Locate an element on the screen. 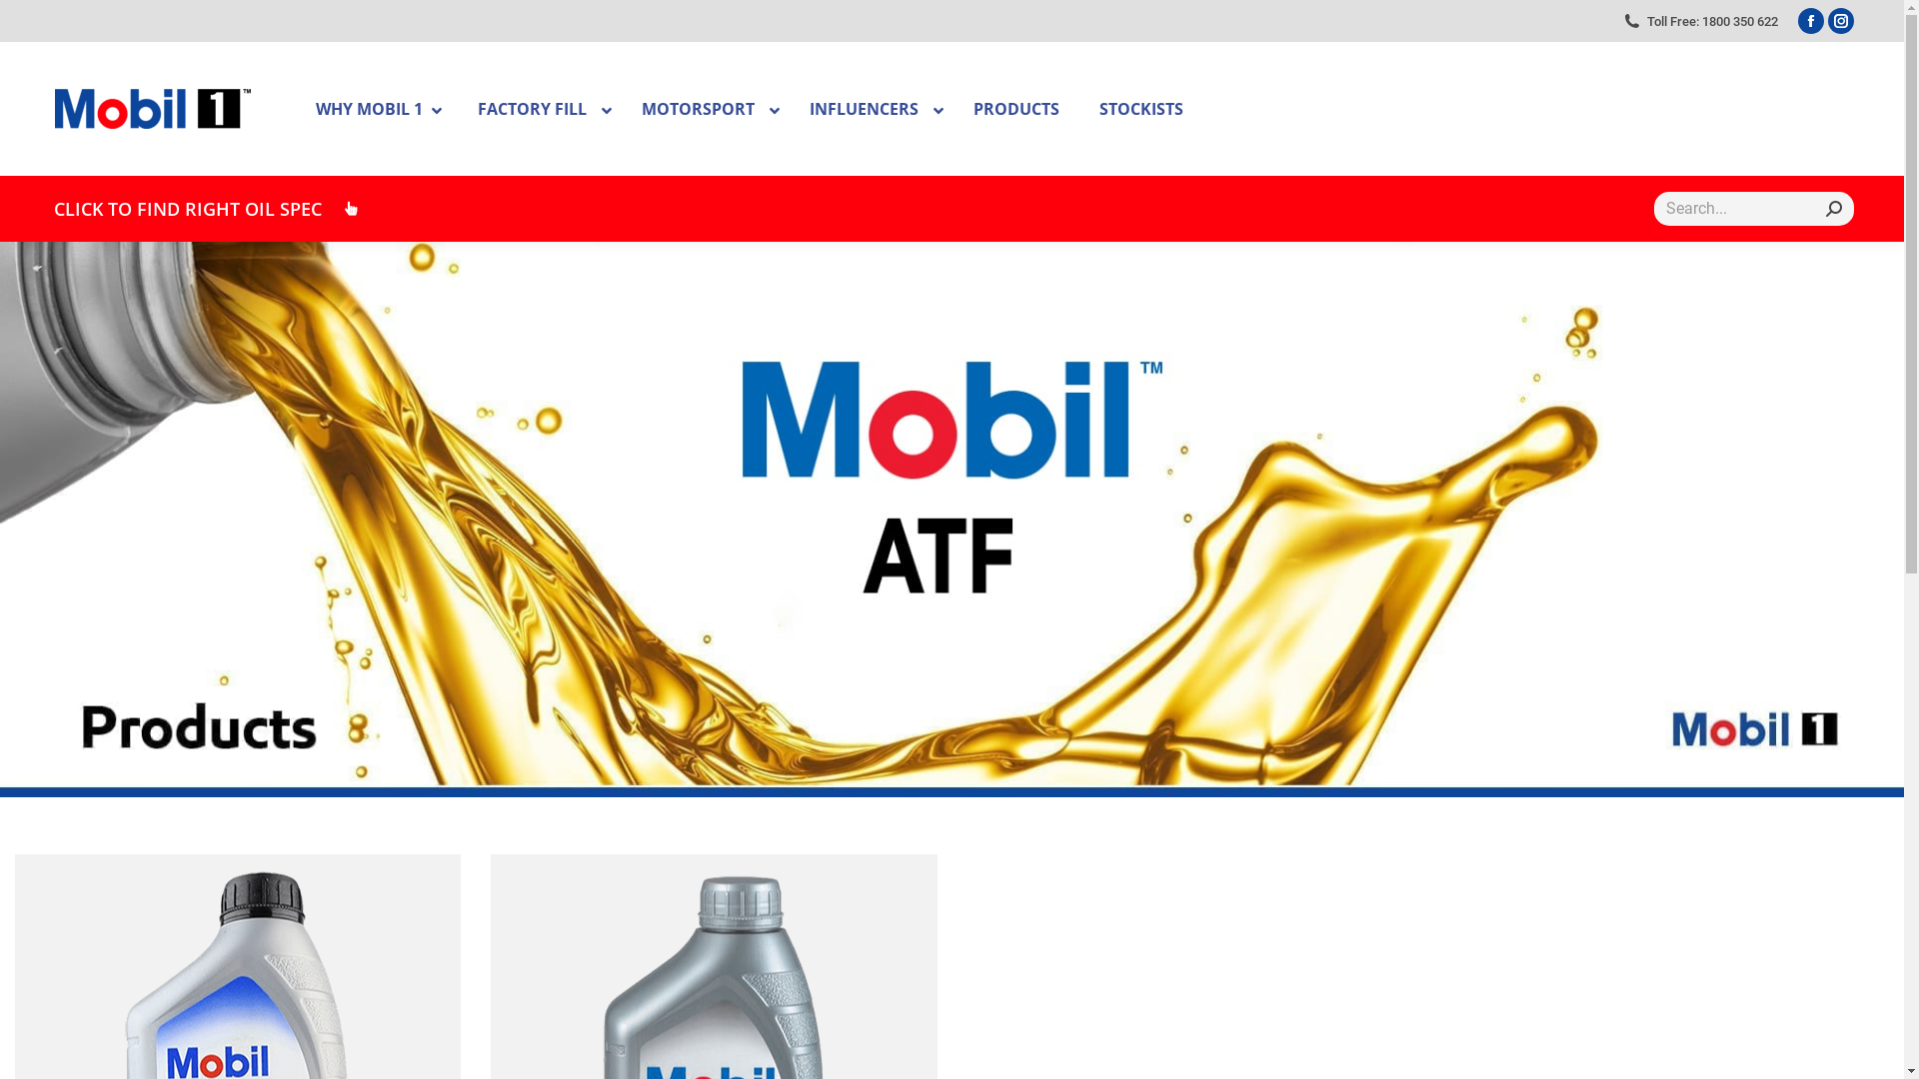  FACTORY FILL is located at coordinates (540, 108).